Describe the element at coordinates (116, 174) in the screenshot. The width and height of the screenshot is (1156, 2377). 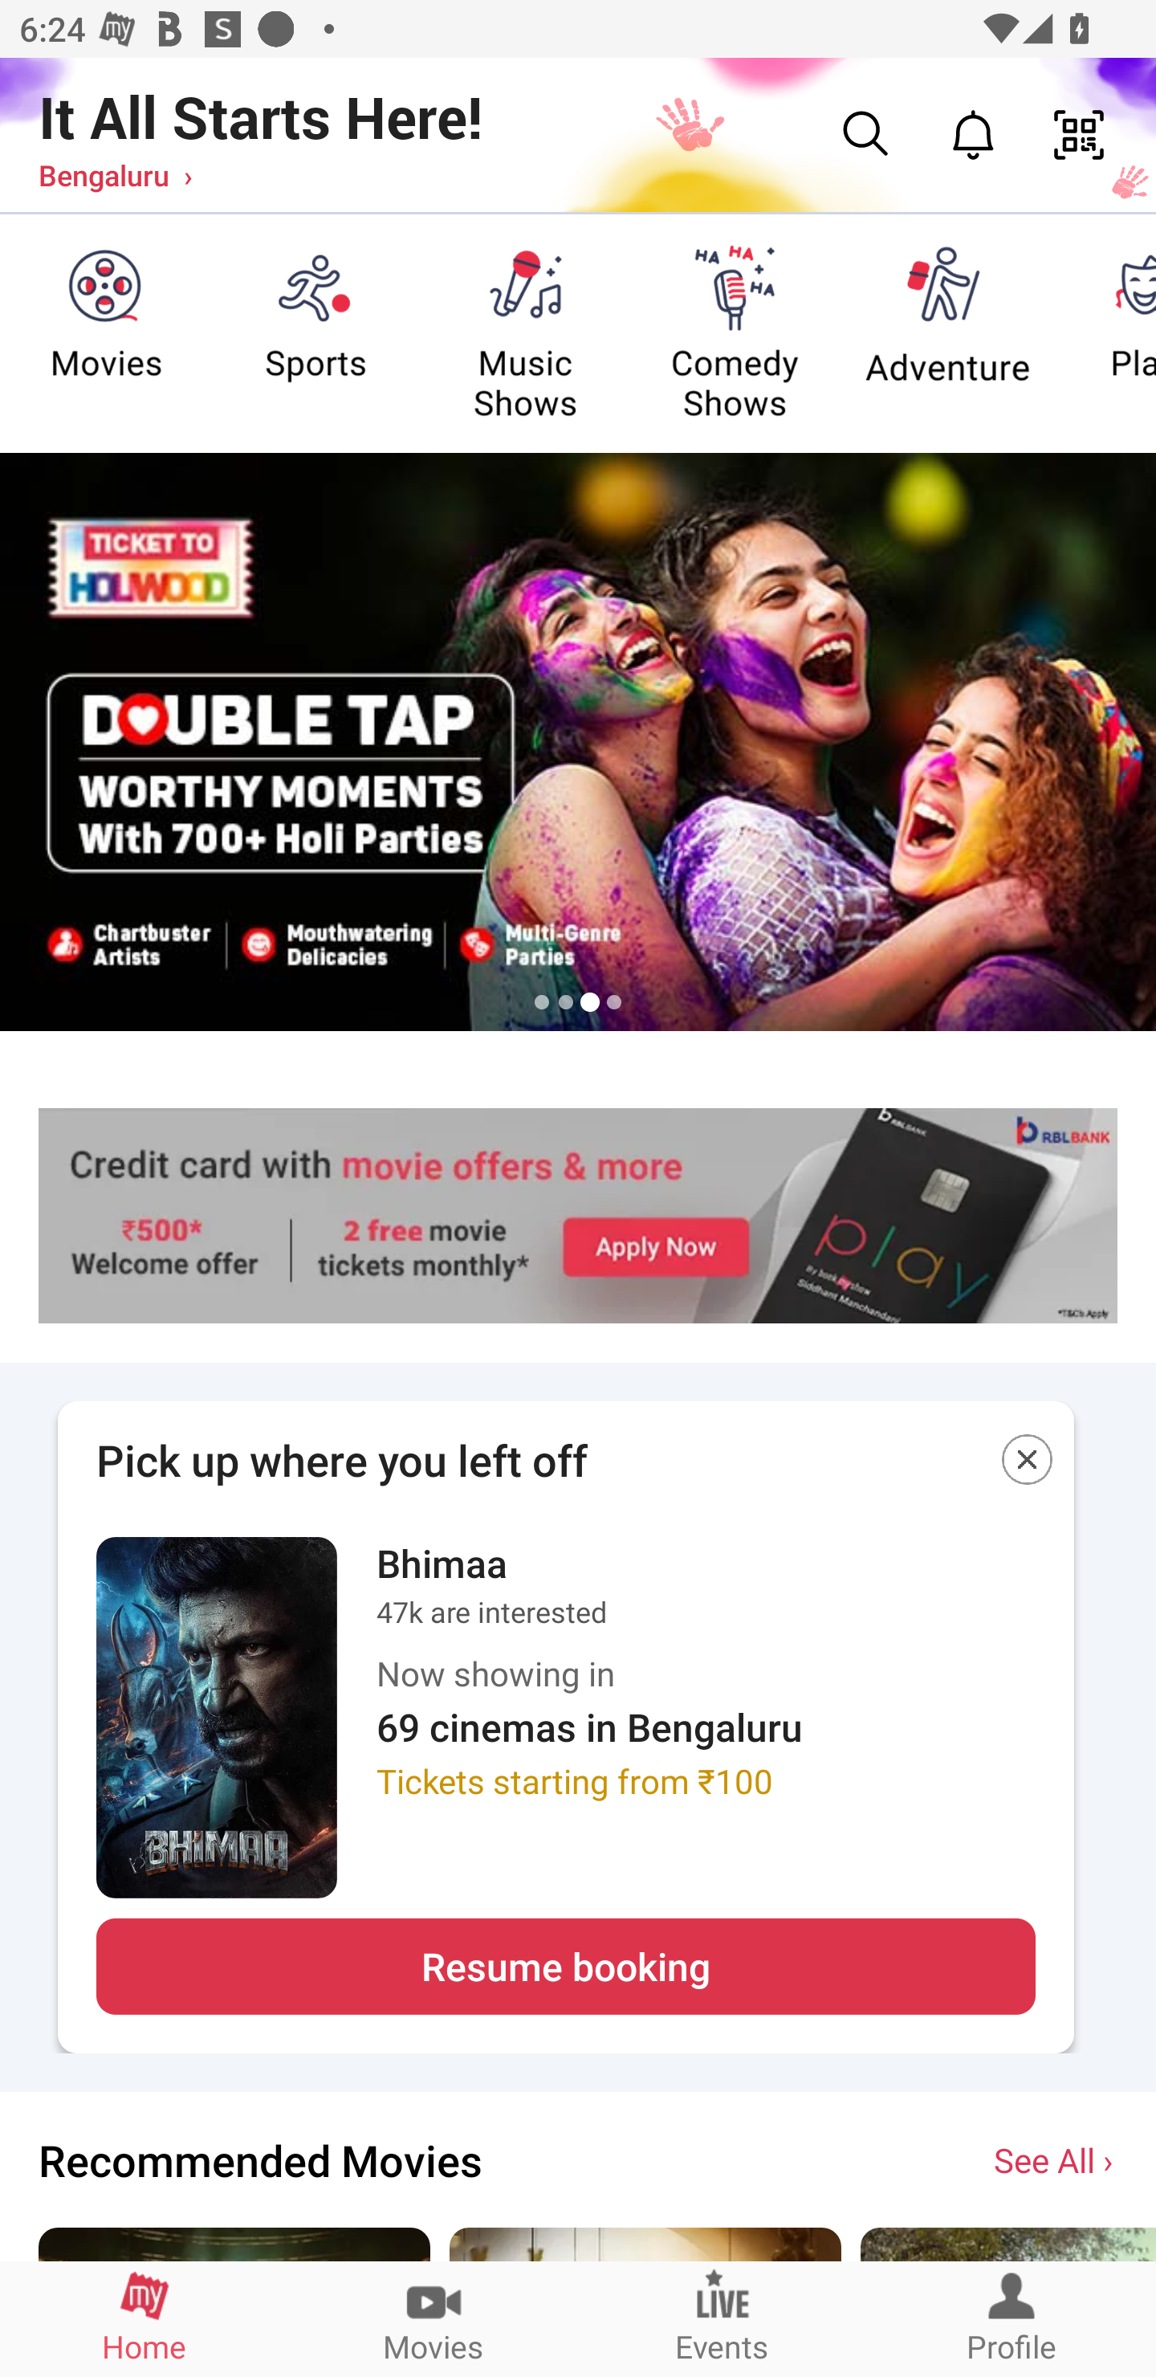
I see `Bengaluru  ›` at that location.